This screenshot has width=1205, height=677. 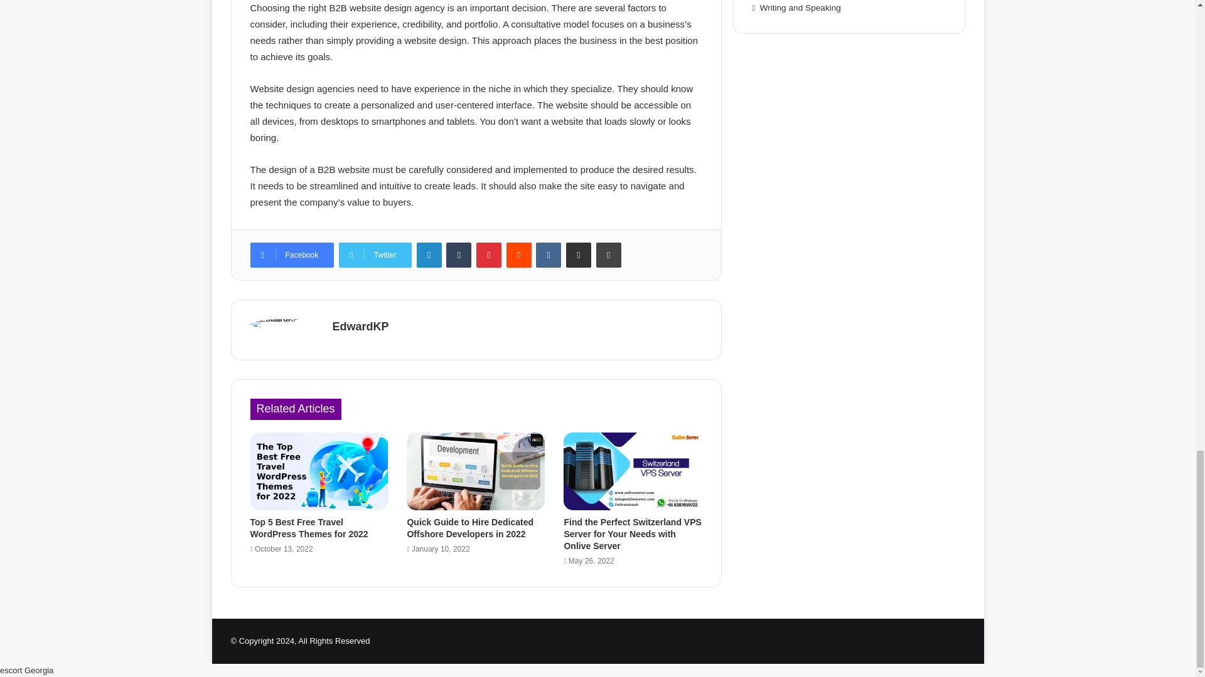 I want to click on Twitter, so click(x=375, y=255).